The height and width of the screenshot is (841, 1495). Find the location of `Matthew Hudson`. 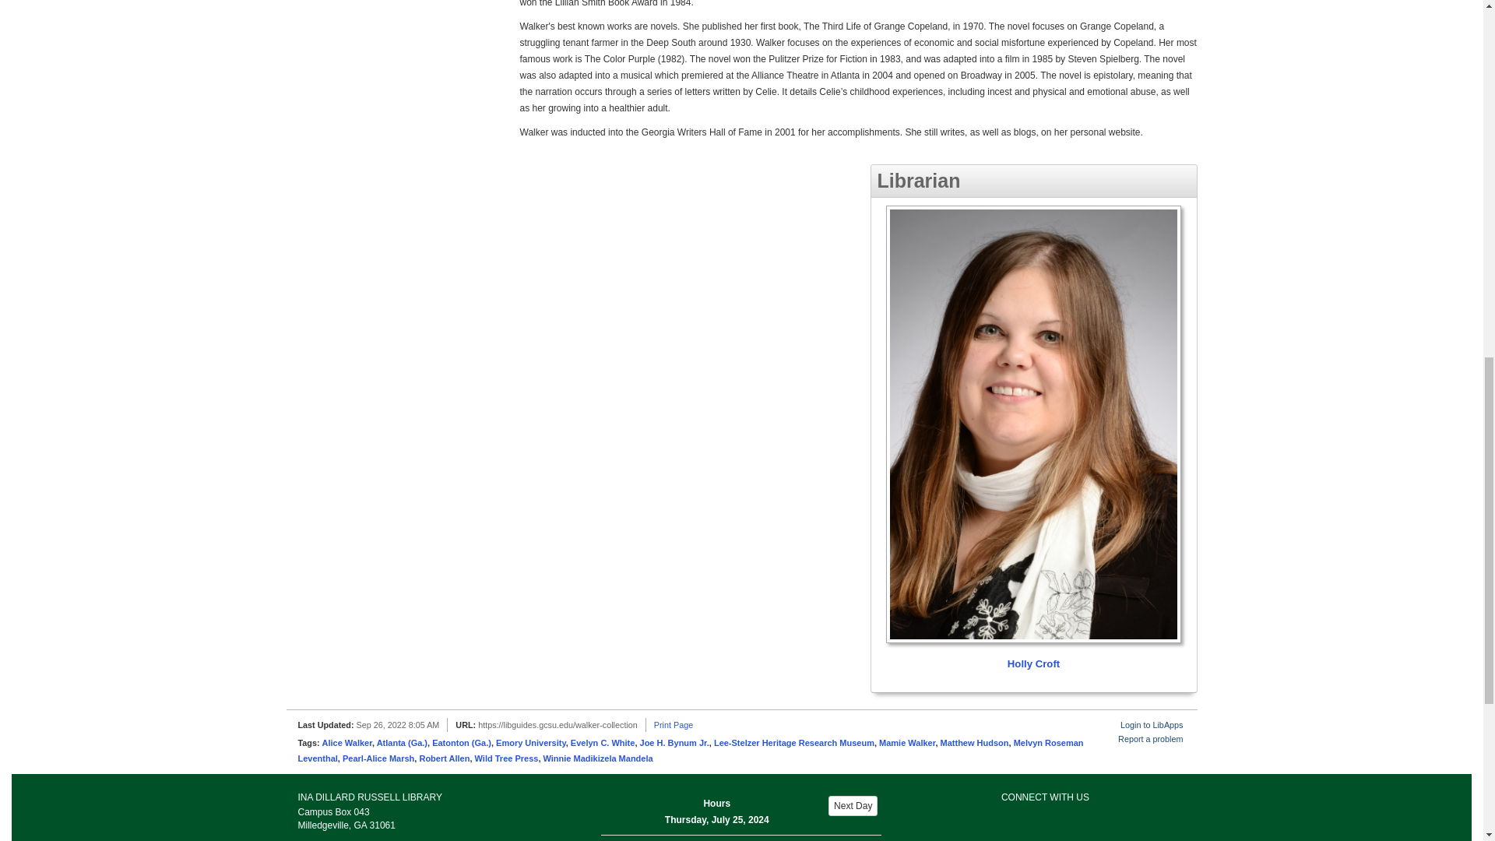

Matthew Hudson is located at coordinates (975, 743).